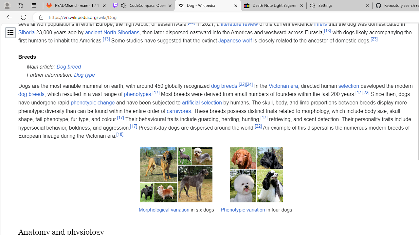  Describe the element at coordinates (258, 126) in the screenshot. I see `[22]` at that location.